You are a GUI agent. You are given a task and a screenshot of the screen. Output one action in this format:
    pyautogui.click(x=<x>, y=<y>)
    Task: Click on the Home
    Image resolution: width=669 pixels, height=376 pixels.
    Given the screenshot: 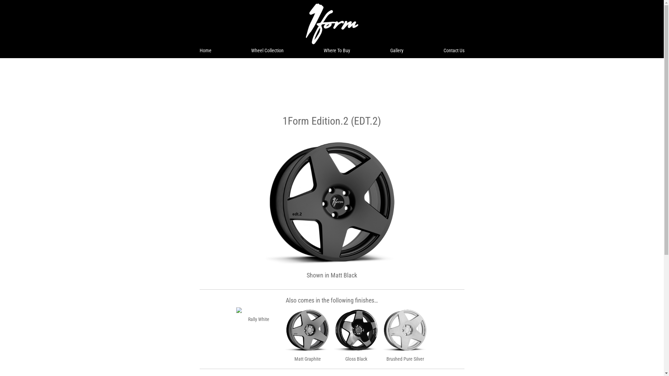 What is the action you would take?
    pyautogui.click(x=205, y=50)
    